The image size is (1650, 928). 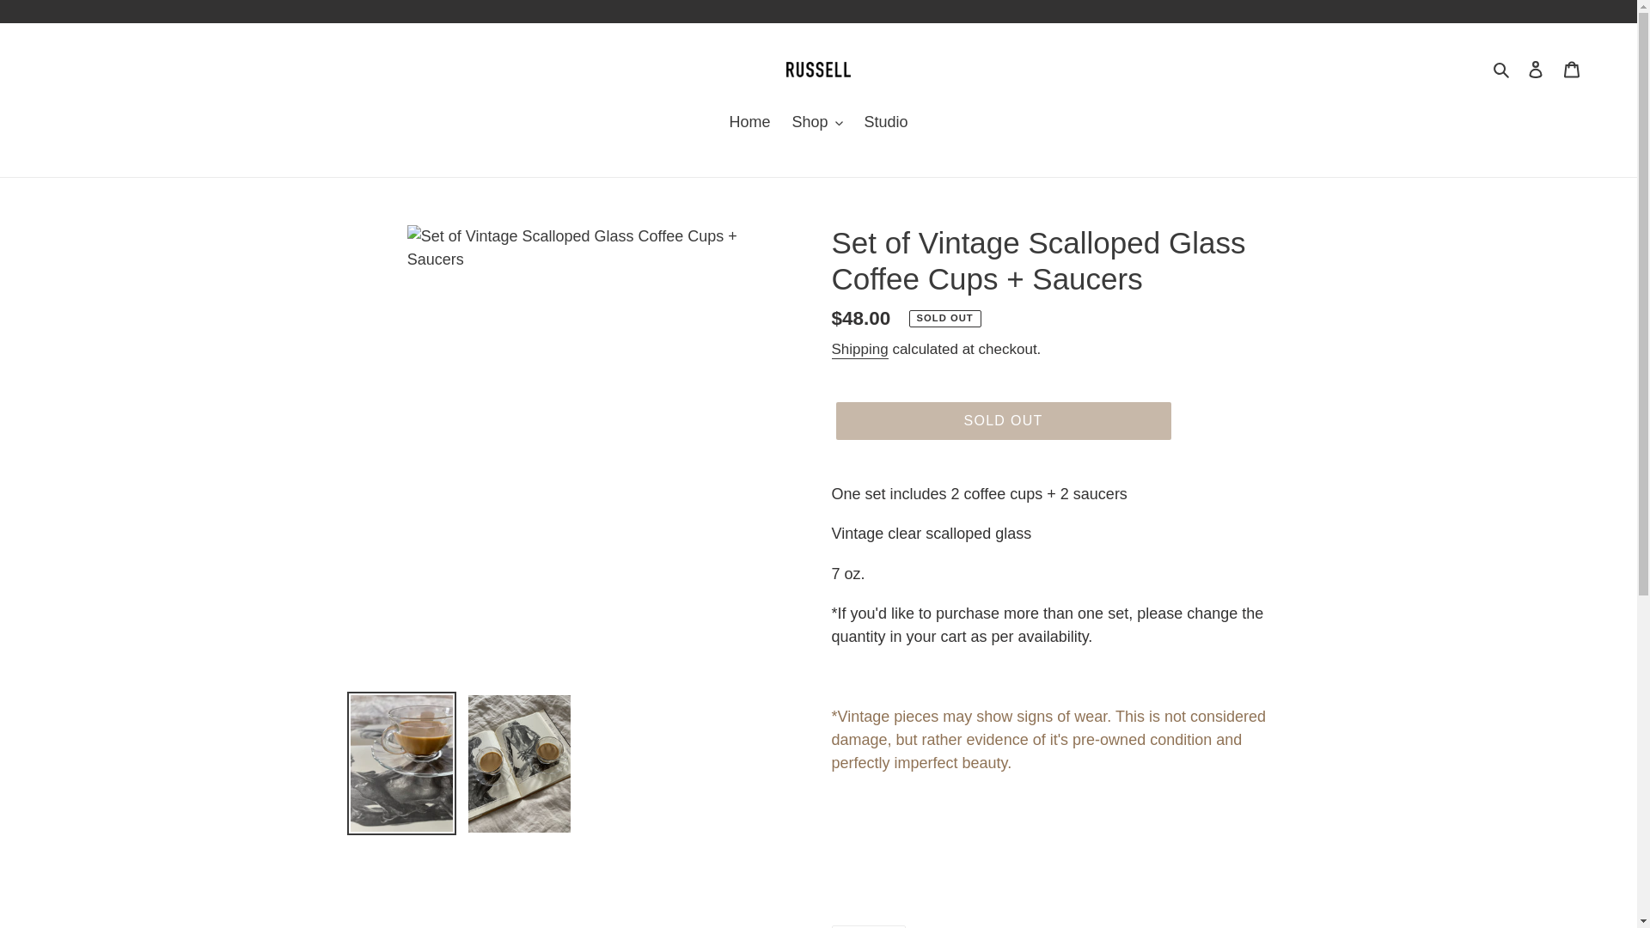 I want to click on Shipping, so click(x=859, y=350).